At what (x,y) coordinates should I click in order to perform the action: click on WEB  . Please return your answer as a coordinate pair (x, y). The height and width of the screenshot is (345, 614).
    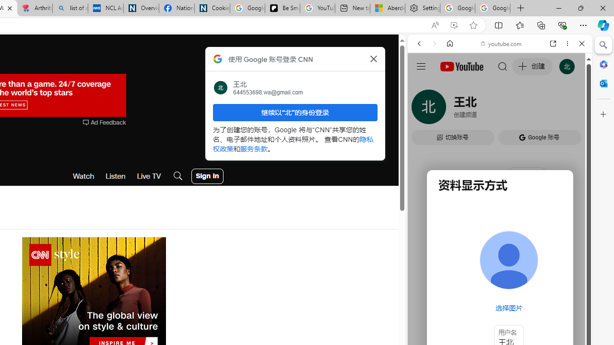
    Looking at the image, I should click on (423, 109).